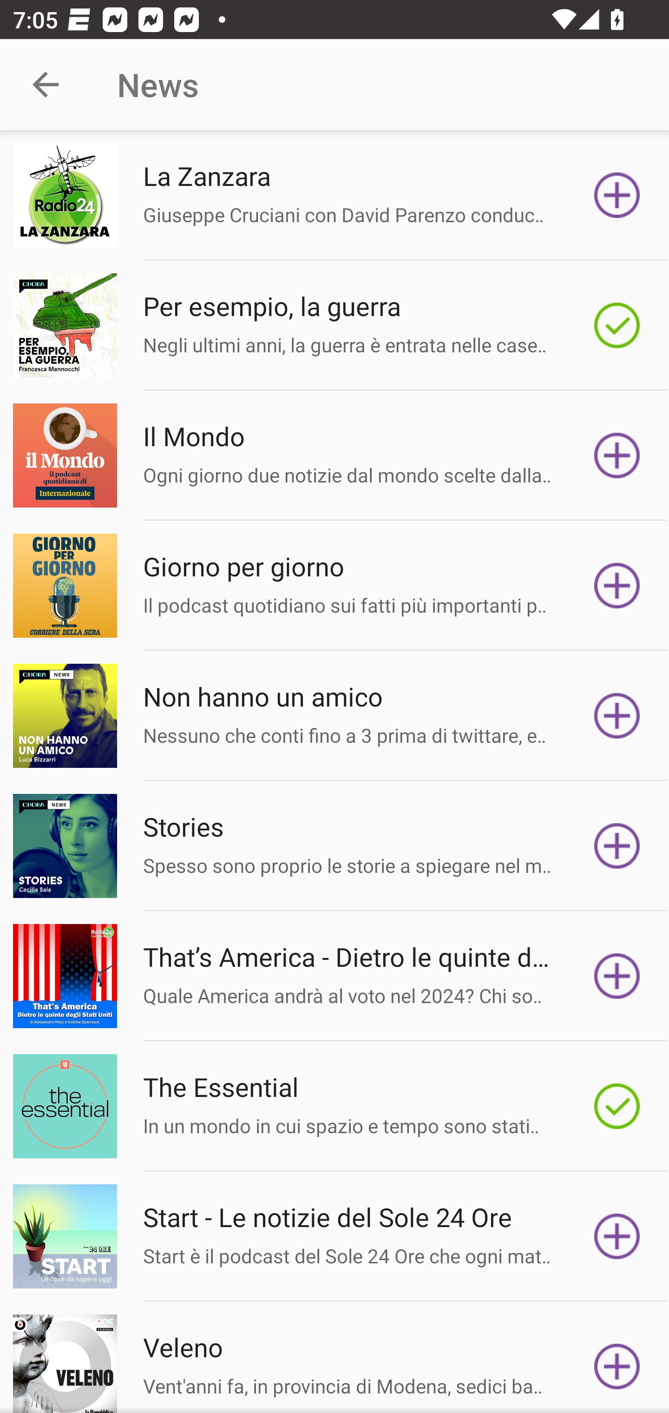  I want to click on Subscribe, so click(617, 976).